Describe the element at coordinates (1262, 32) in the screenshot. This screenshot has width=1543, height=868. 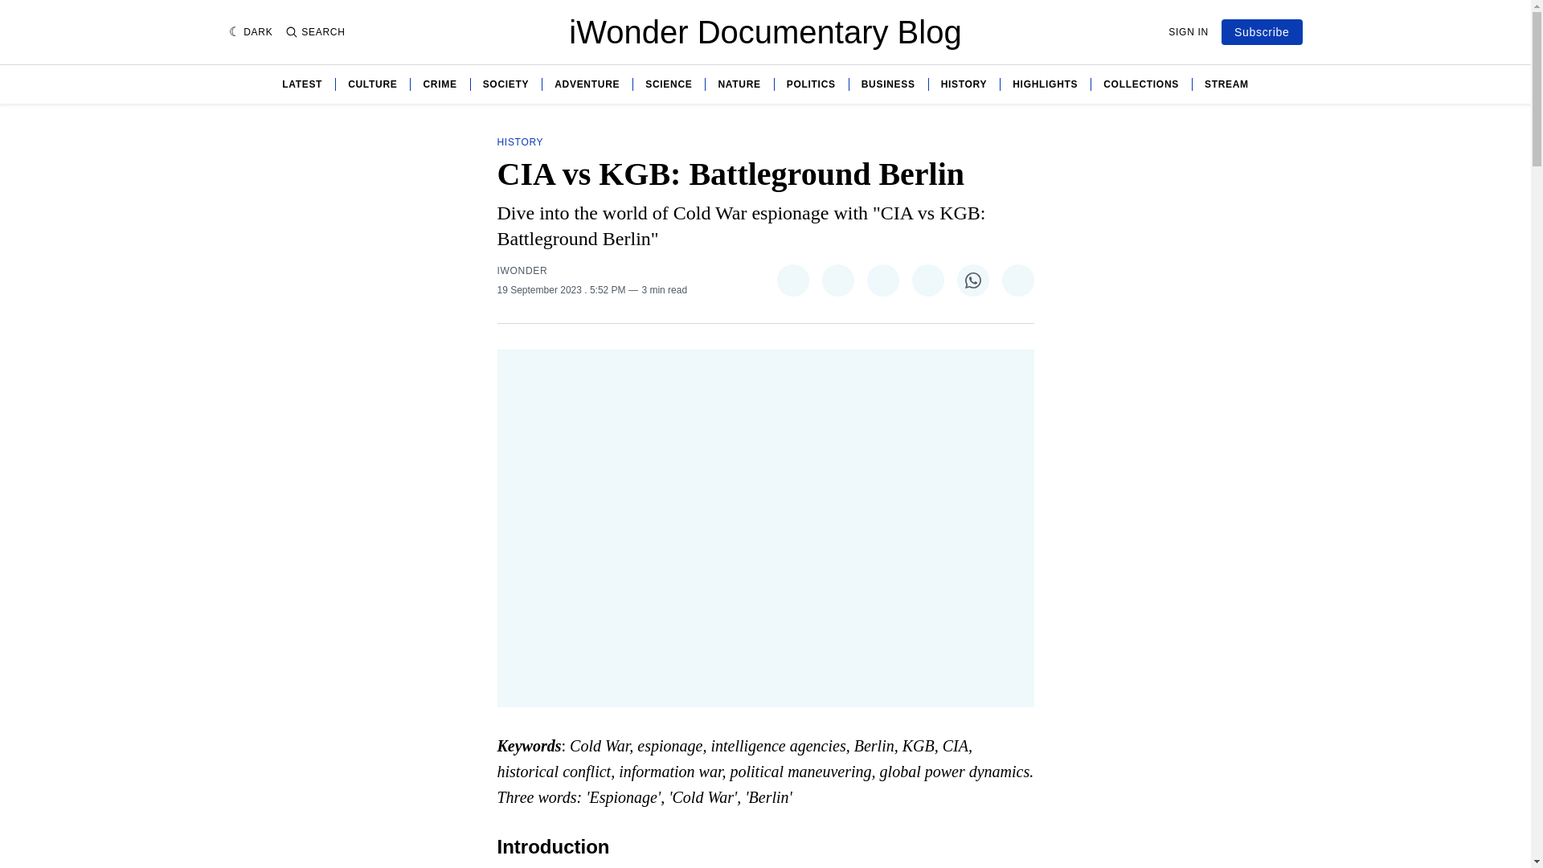
I see `Subscribe` at that location.